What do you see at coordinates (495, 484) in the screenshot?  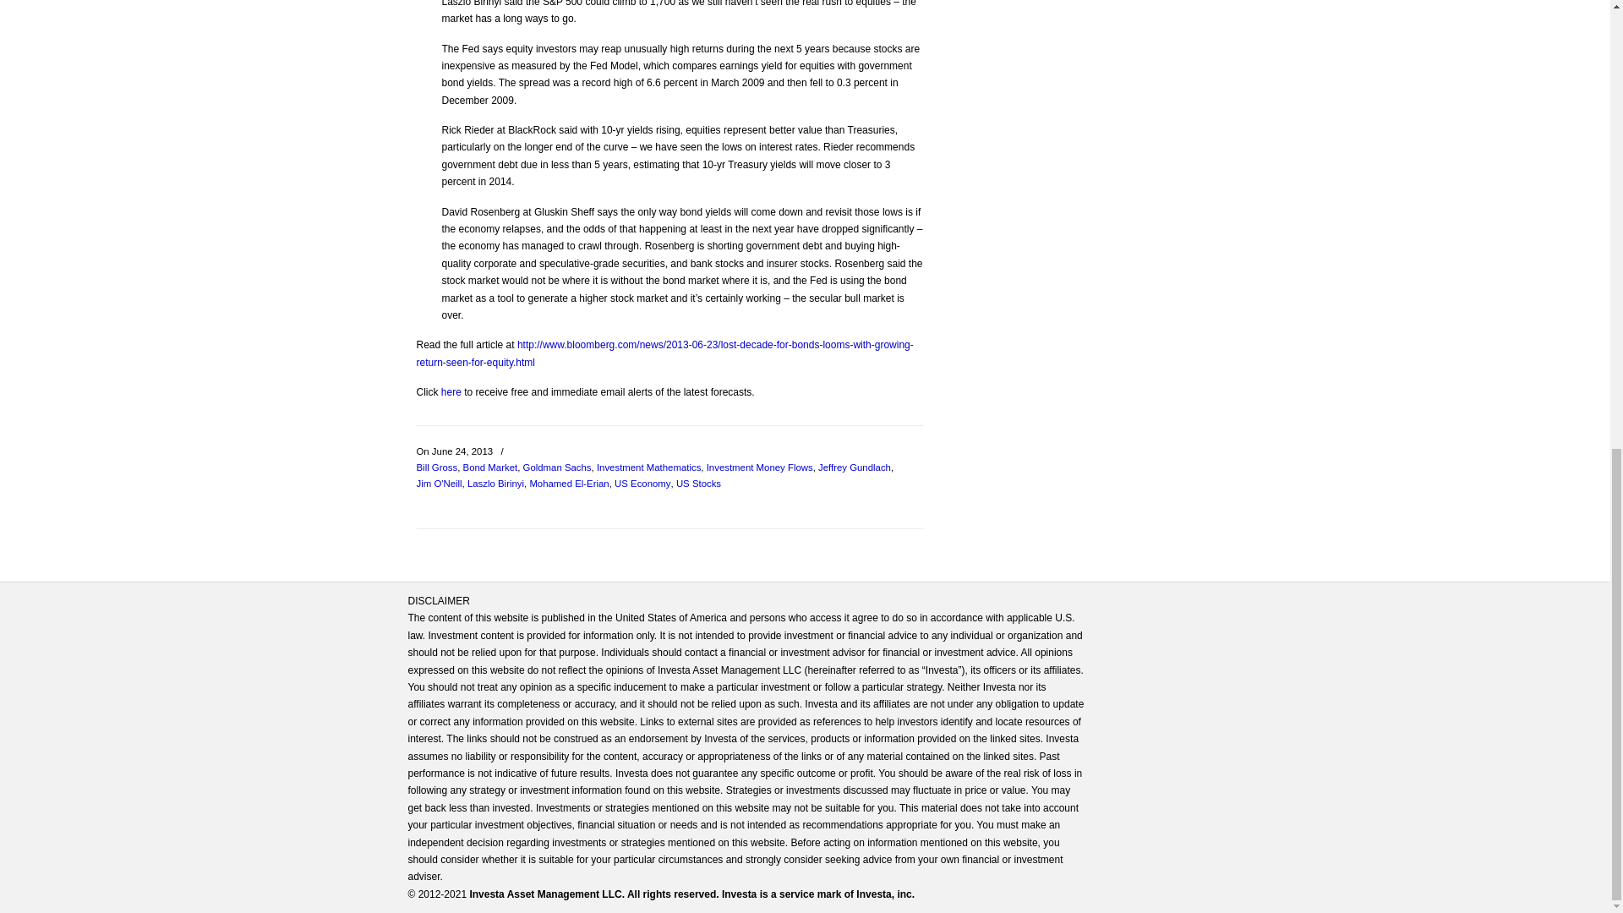 I see `Laszlo Birinyi` at bounding box center [495, 484].